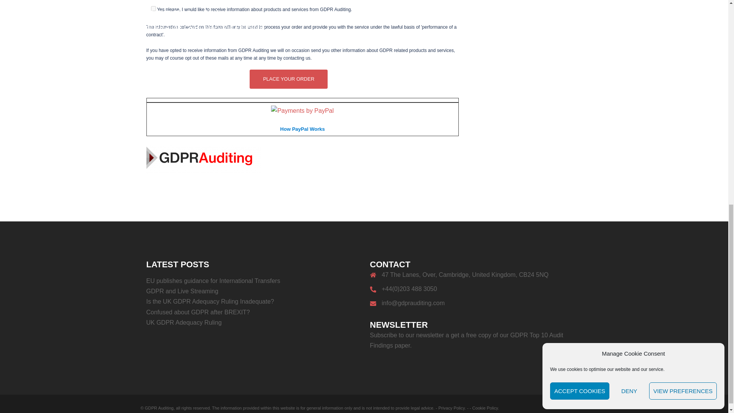 The image size is (734, 413). Describe the element at coordinates (303, 128) in the screenshot. I see `How PayPal Works` at that location.